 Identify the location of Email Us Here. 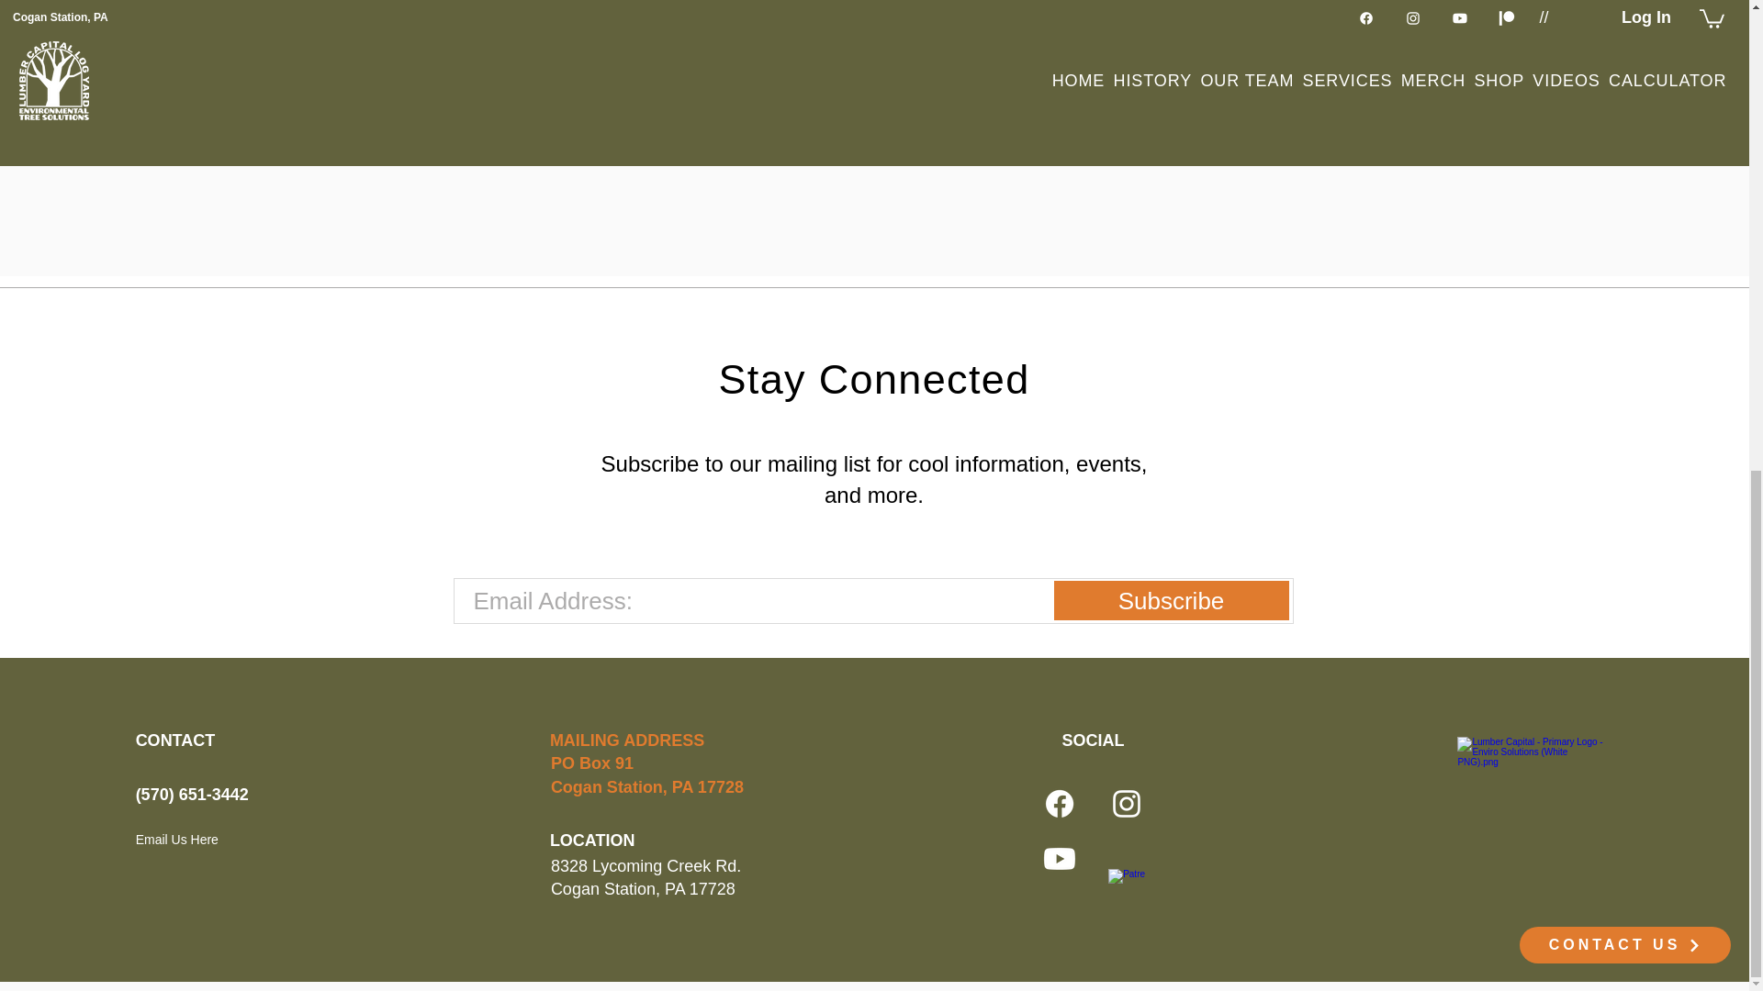
(217, 839).